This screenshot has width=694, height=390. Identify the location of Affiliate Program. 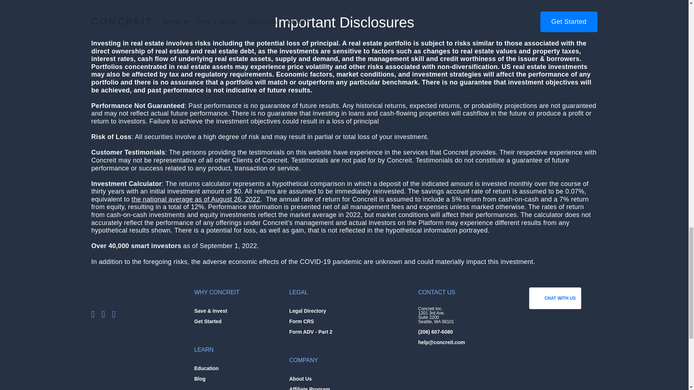
(309, 387).